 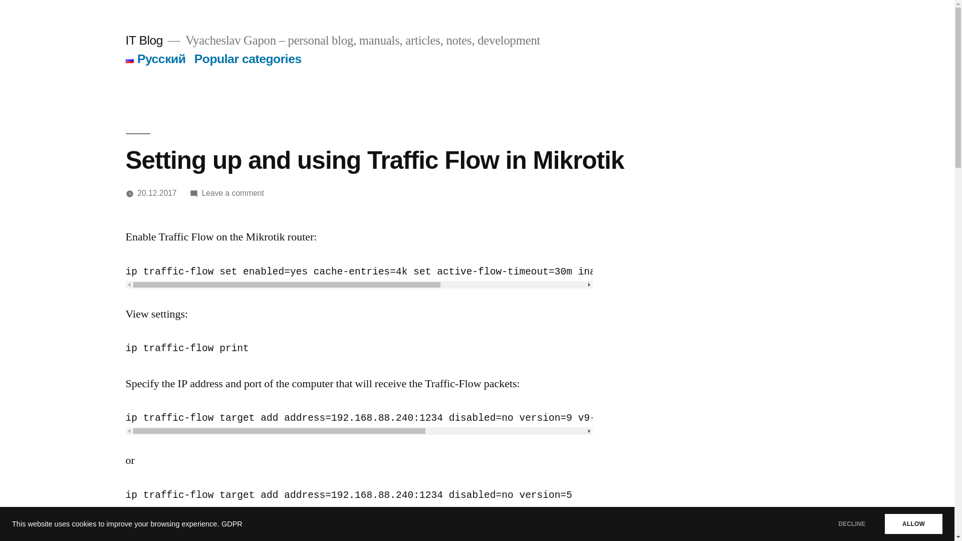 What do you see at coordinates (914, 524) in the screenshot?
I see `ALLOW` at bounding box center [914, 524].